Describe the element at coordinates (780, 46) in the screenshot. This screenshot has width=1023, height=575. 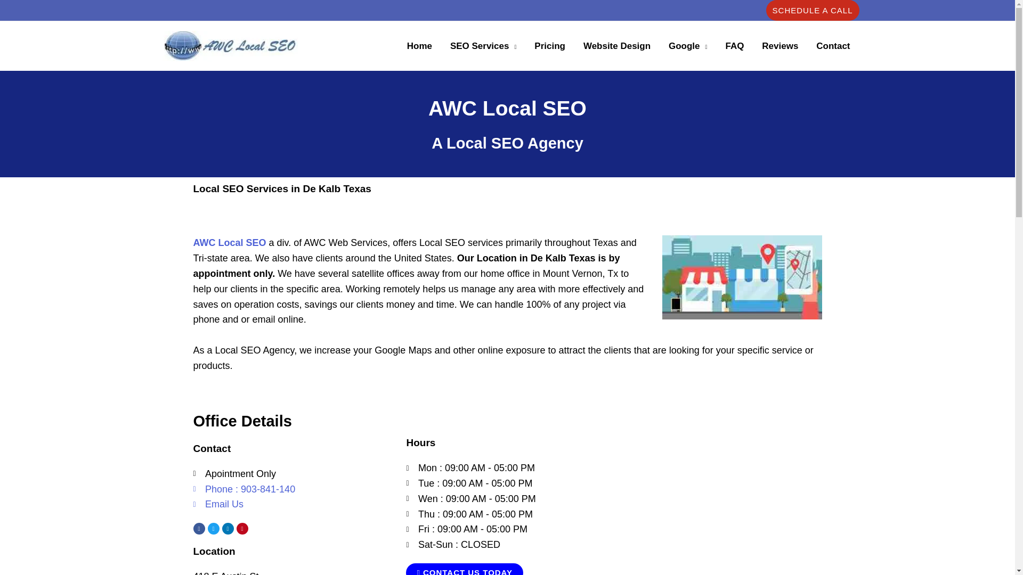
I see `Reviews` at that location.